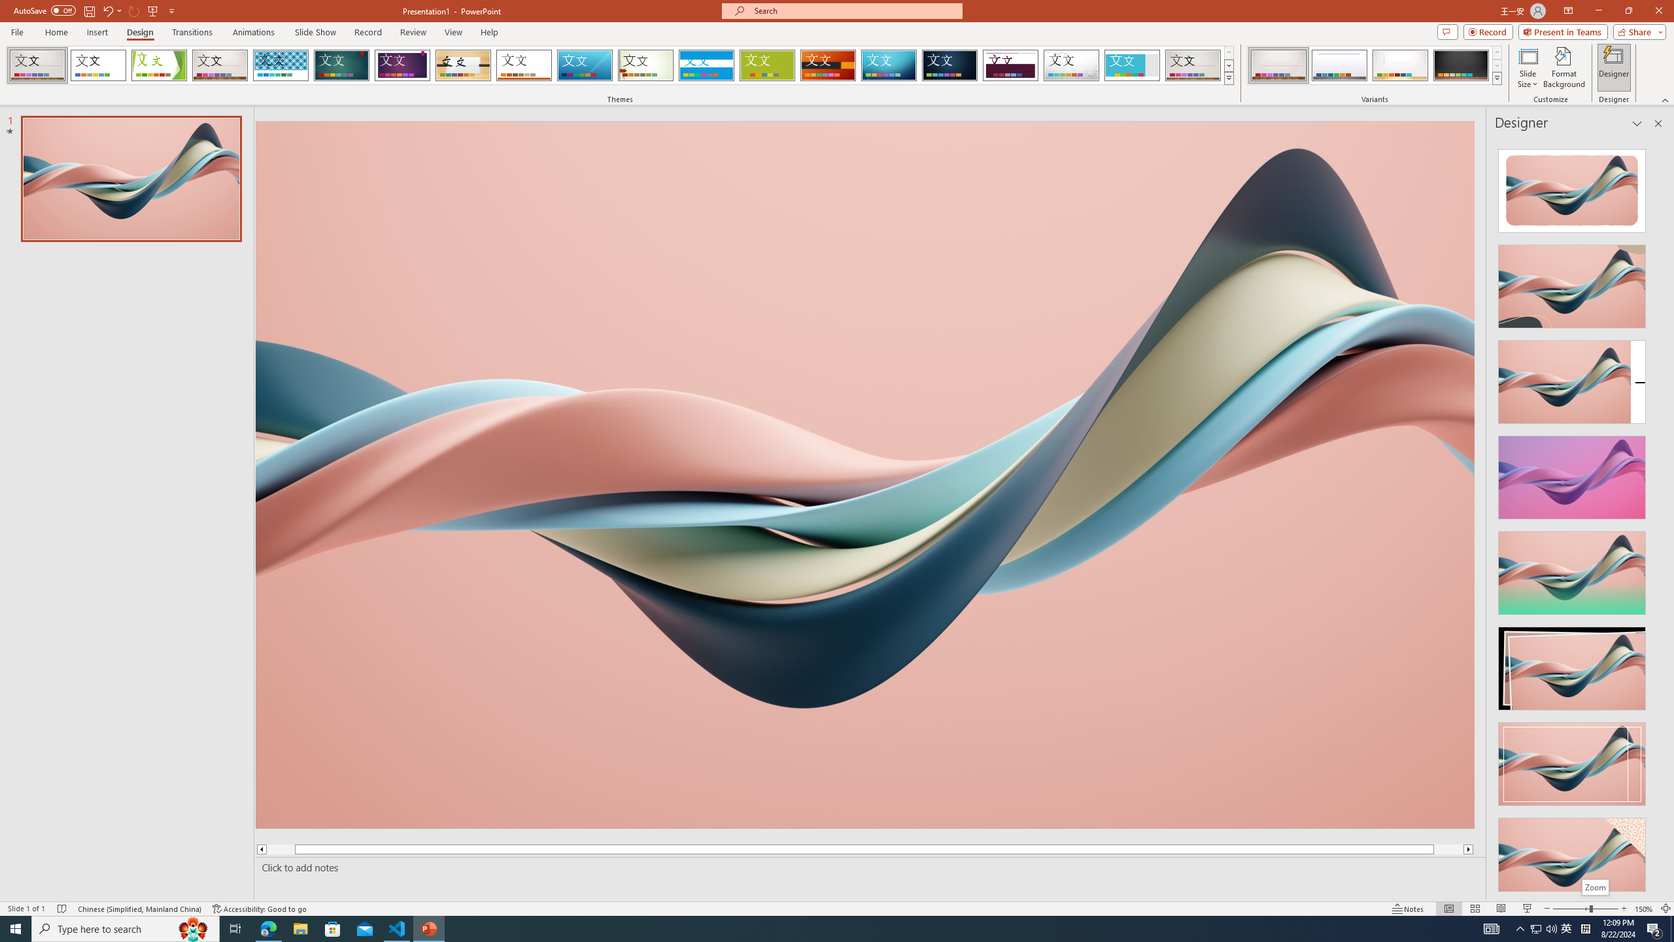 This screenshot has height=942, width=1674. What do you see at coordinates (706, 65) in the screenshot?
I see `Banded` at bounding box center [706, 65].